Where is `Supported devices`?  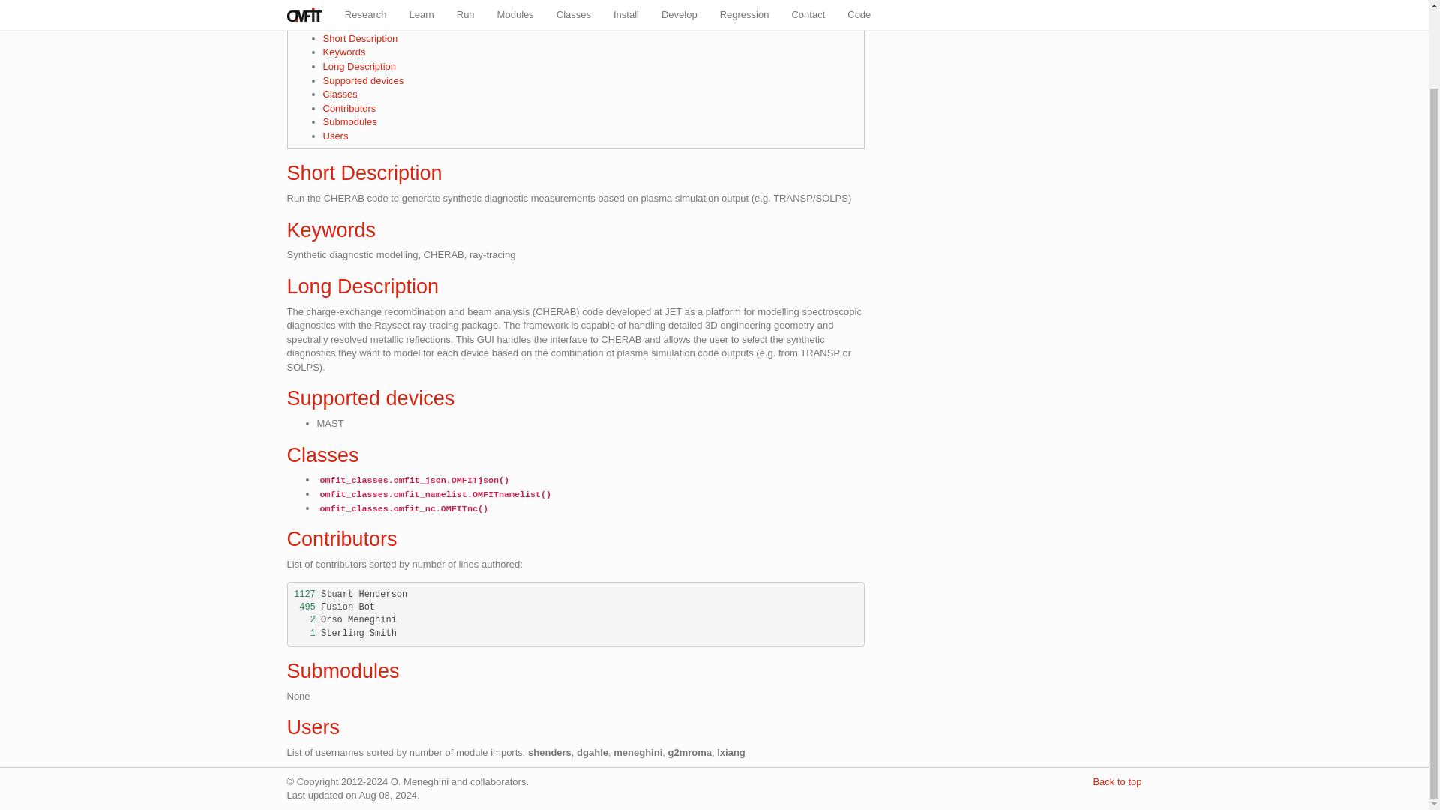 Supported devices is located at coordinates (363, 80).